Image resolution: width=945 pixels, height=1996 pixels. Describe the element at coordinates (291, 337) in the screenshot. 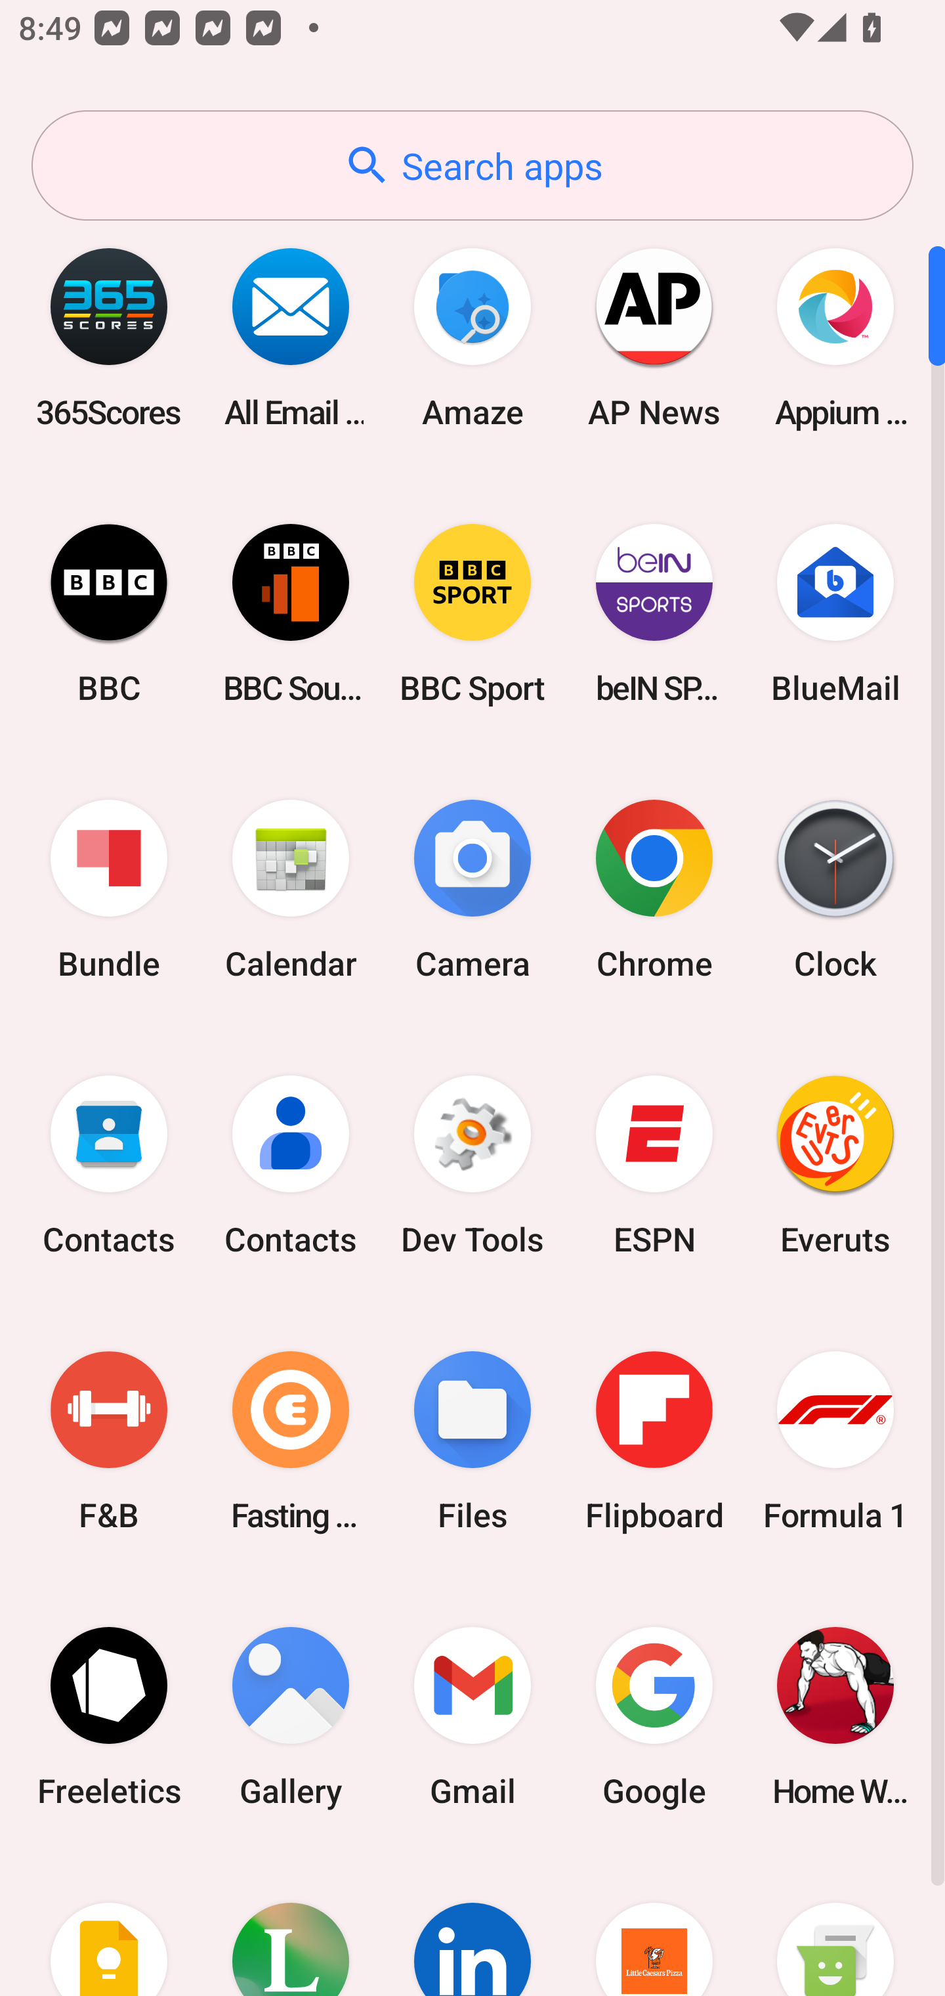

I see `All Email Connect` at that location.